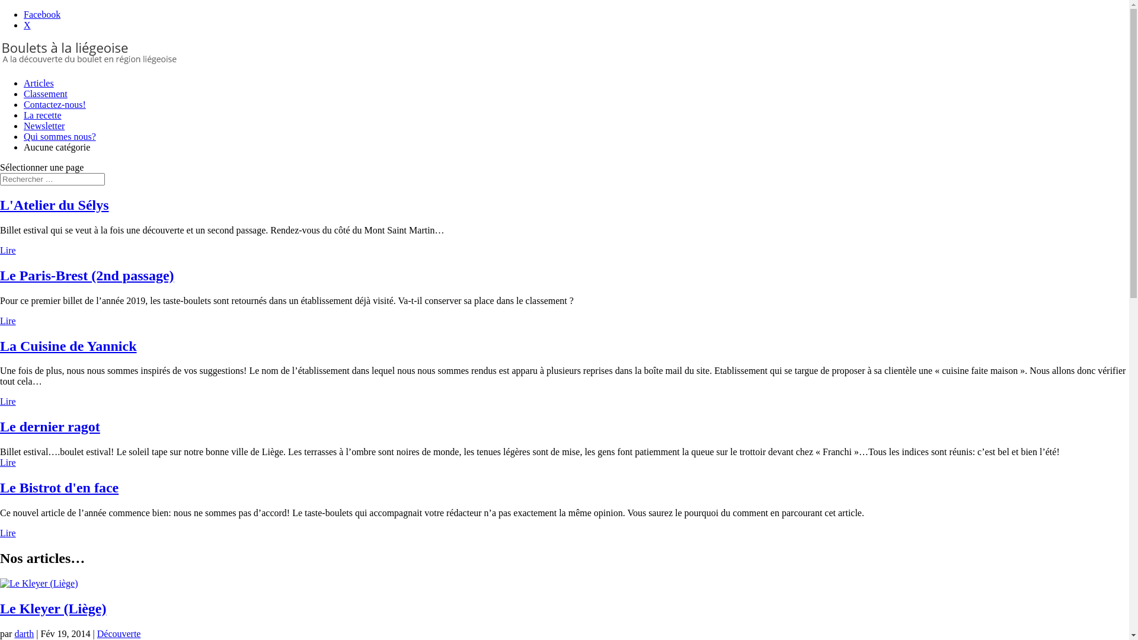 The width and height of the screenshot is (1138, 640). Describe the element at coordinates (42, 14) in the screenshot. I see `Facebook` at that location.